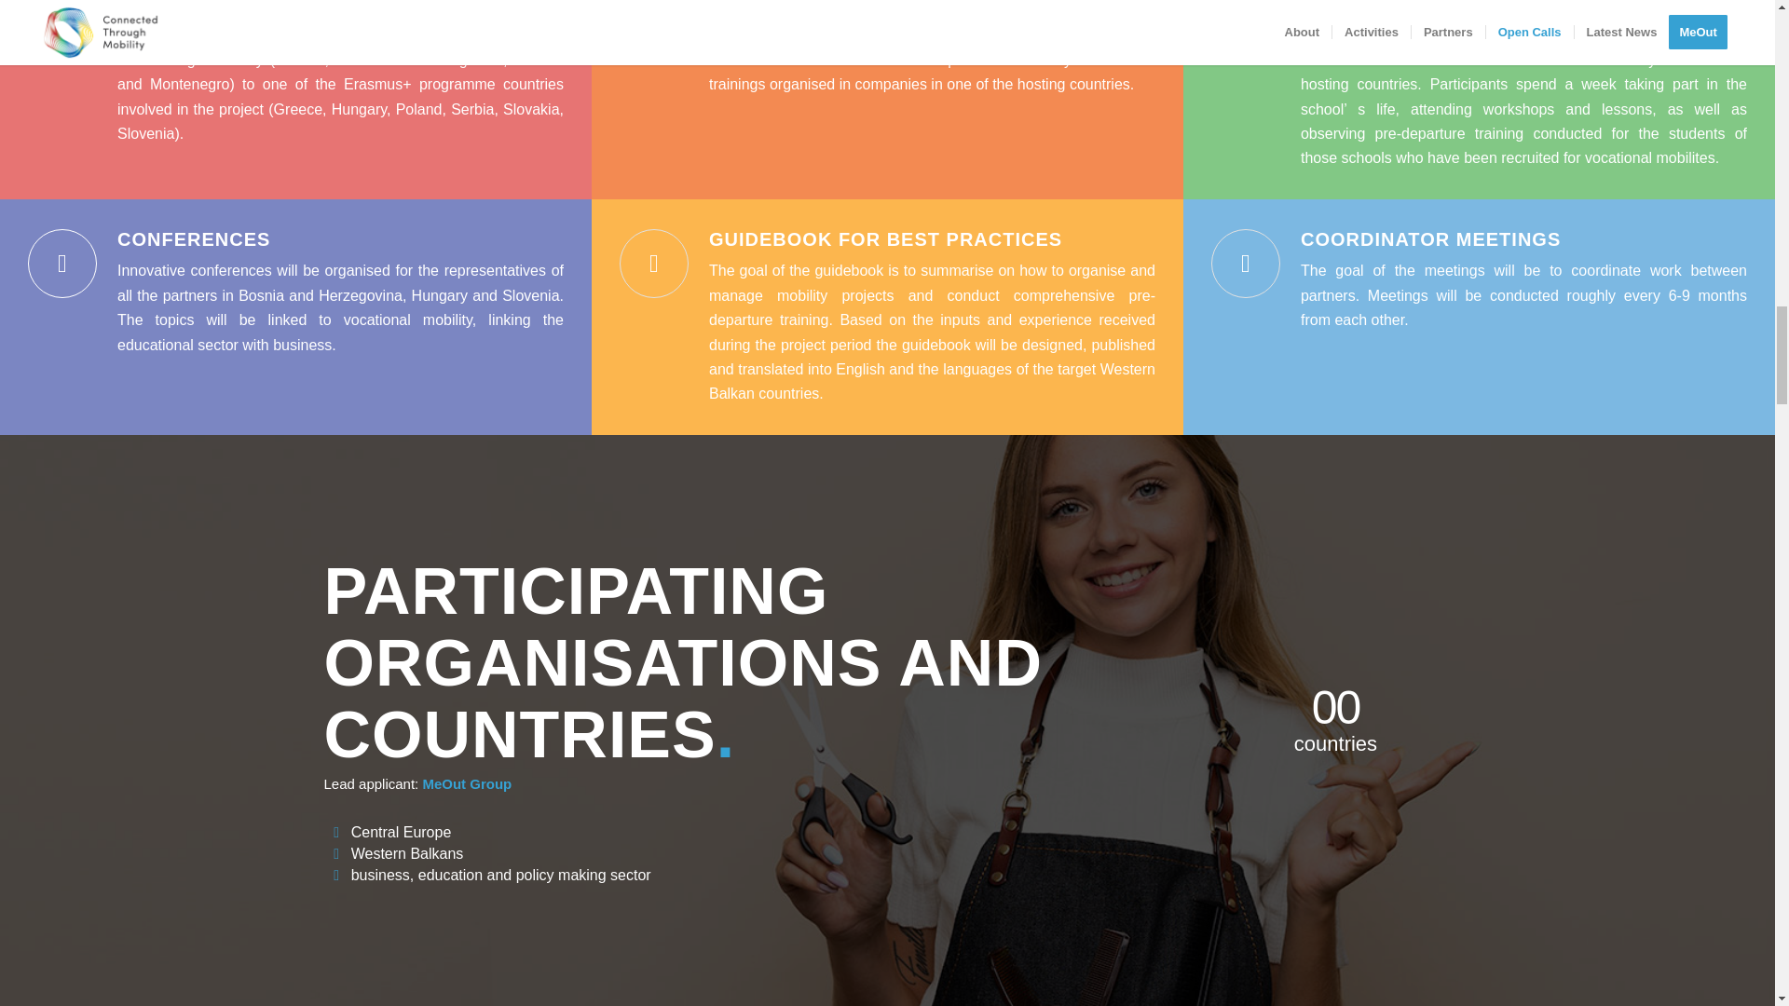 The image size is (1789, 1006). What do you see at coordinates (194, 238) in the screenshot?
I see `Conferences` at bounding box center [194, 238].